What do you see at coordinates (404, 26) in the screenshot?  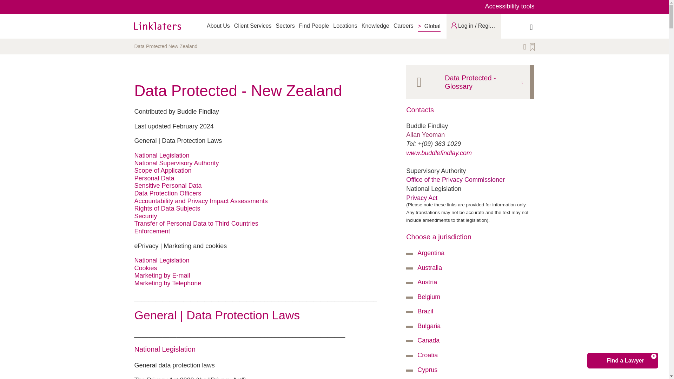 I see `Careers` at bounding box center [404, 26].